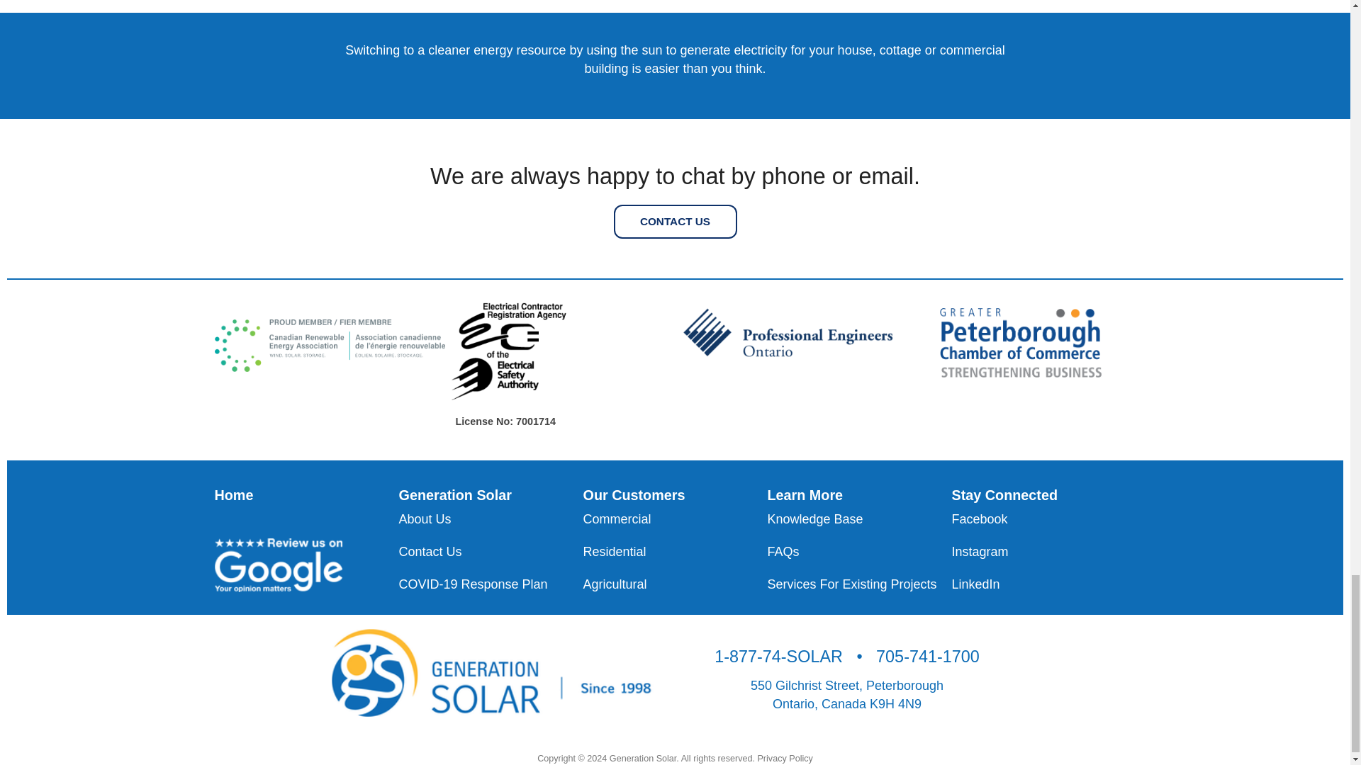 This screenshot has width=1361, height=765. What do you see at coordinates (675, 551) in the screenshot?
I see `Residential` at bounding box center [675, 551].